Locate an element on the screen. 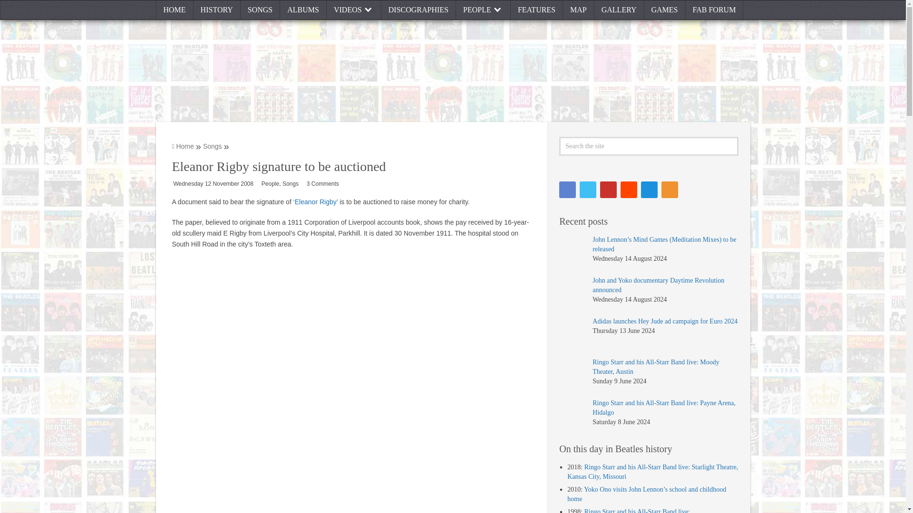  VIDEOS is located at coordinates (354, 10).